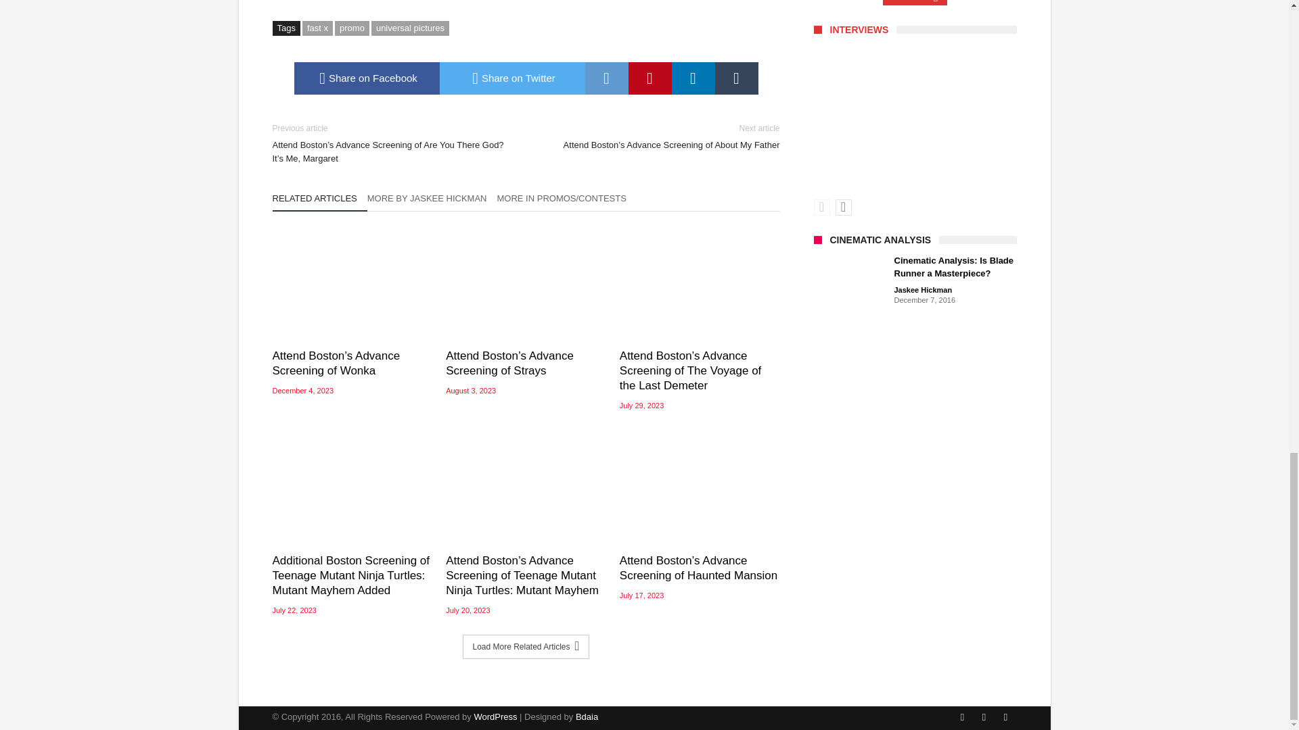  What do you see at coordinates (317, 28) in the screenshot?
I see `fast x` at bounding box center [317, 28].